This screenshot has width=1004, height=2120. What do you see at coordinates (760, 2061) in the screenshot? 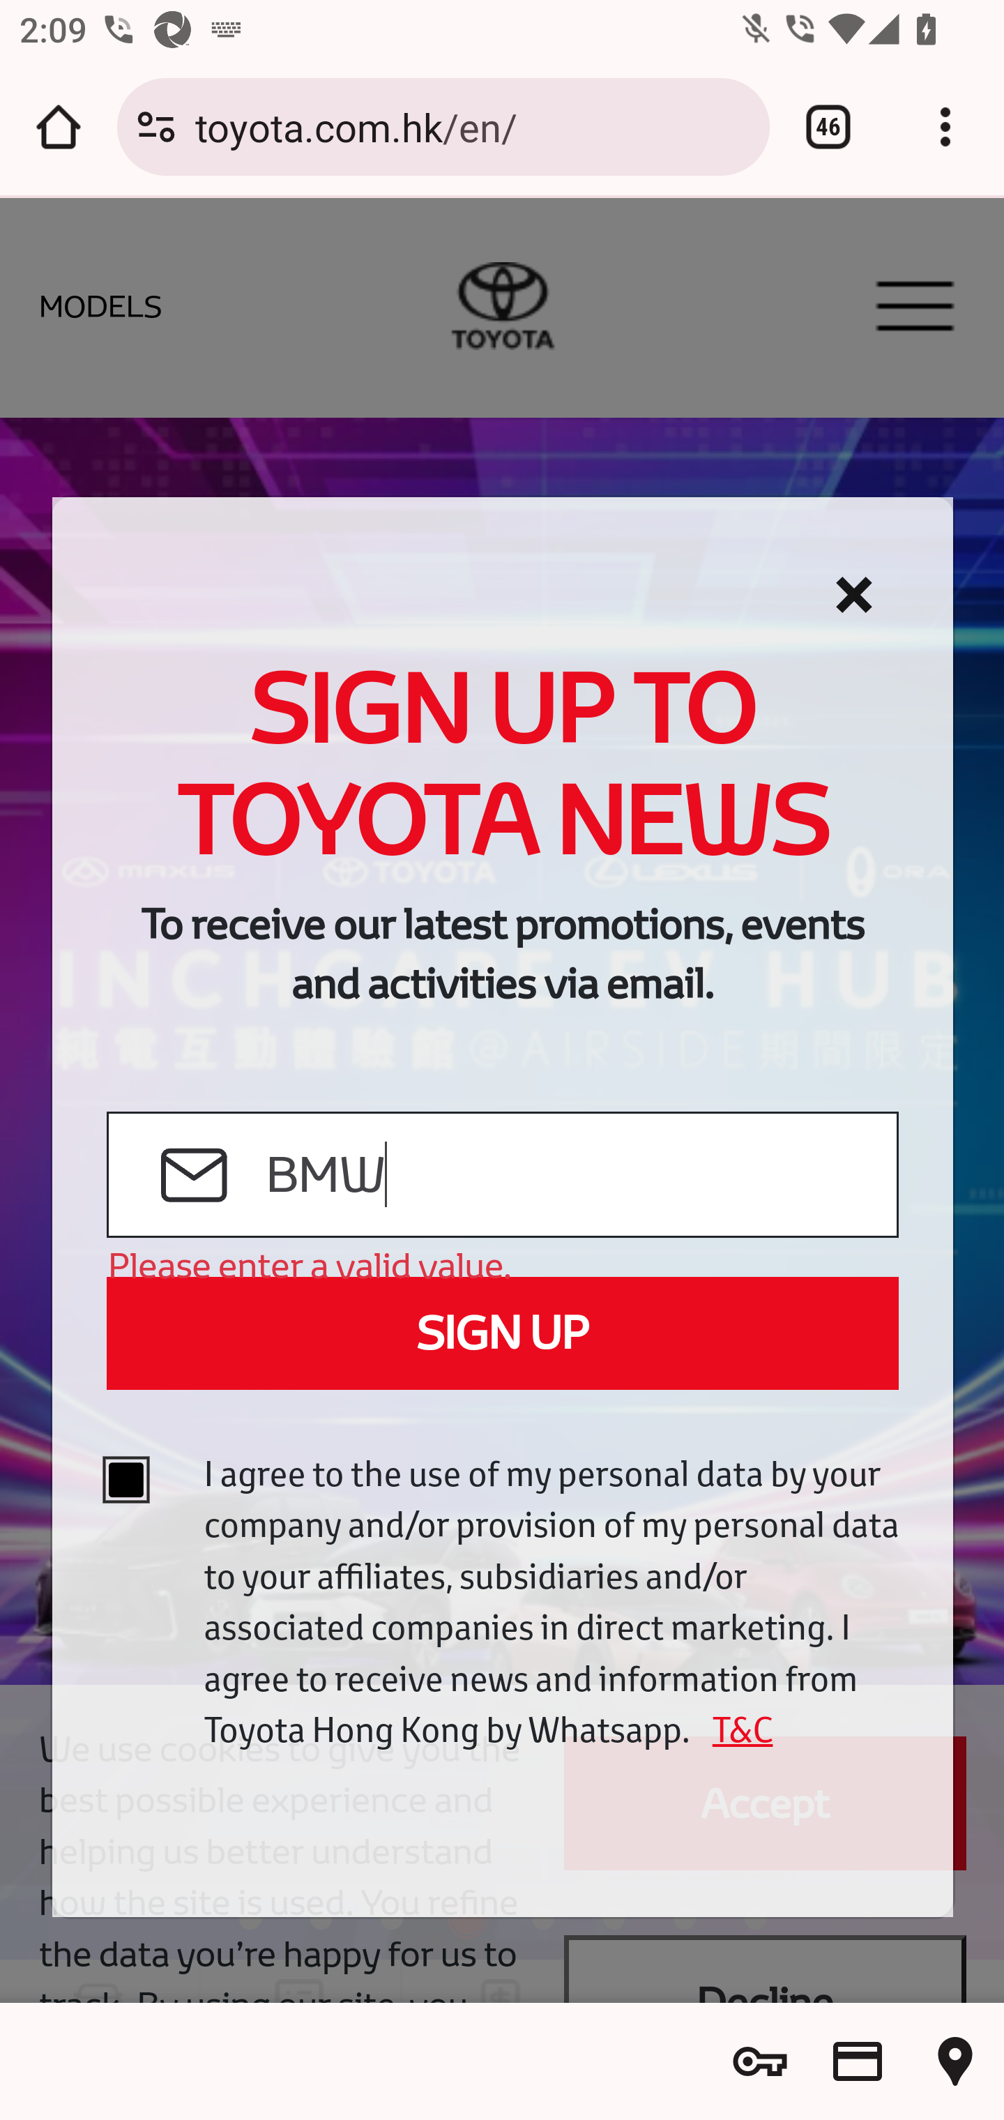
I see `Show saved passwords and password options` at bounding box center [760, 2061].